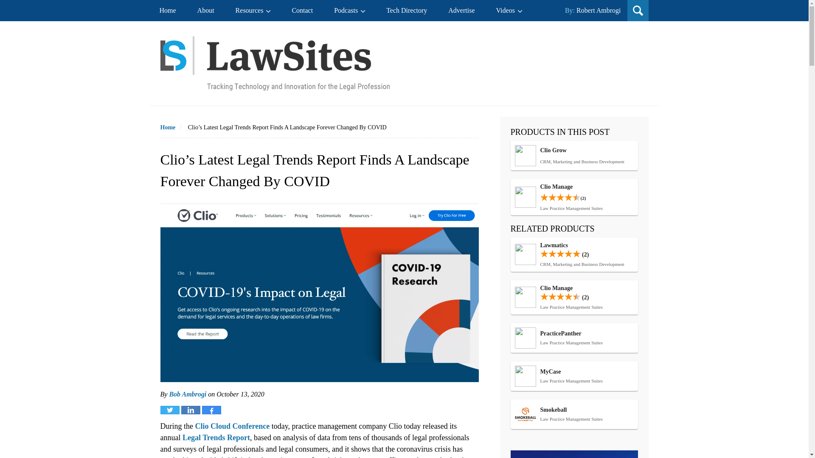 The height and width of the screenshot is (458, 815). What do you see at coordinates (302, 10) in the screenshot?
I see `Legal Trends Report` at bounding box center [302, 10].